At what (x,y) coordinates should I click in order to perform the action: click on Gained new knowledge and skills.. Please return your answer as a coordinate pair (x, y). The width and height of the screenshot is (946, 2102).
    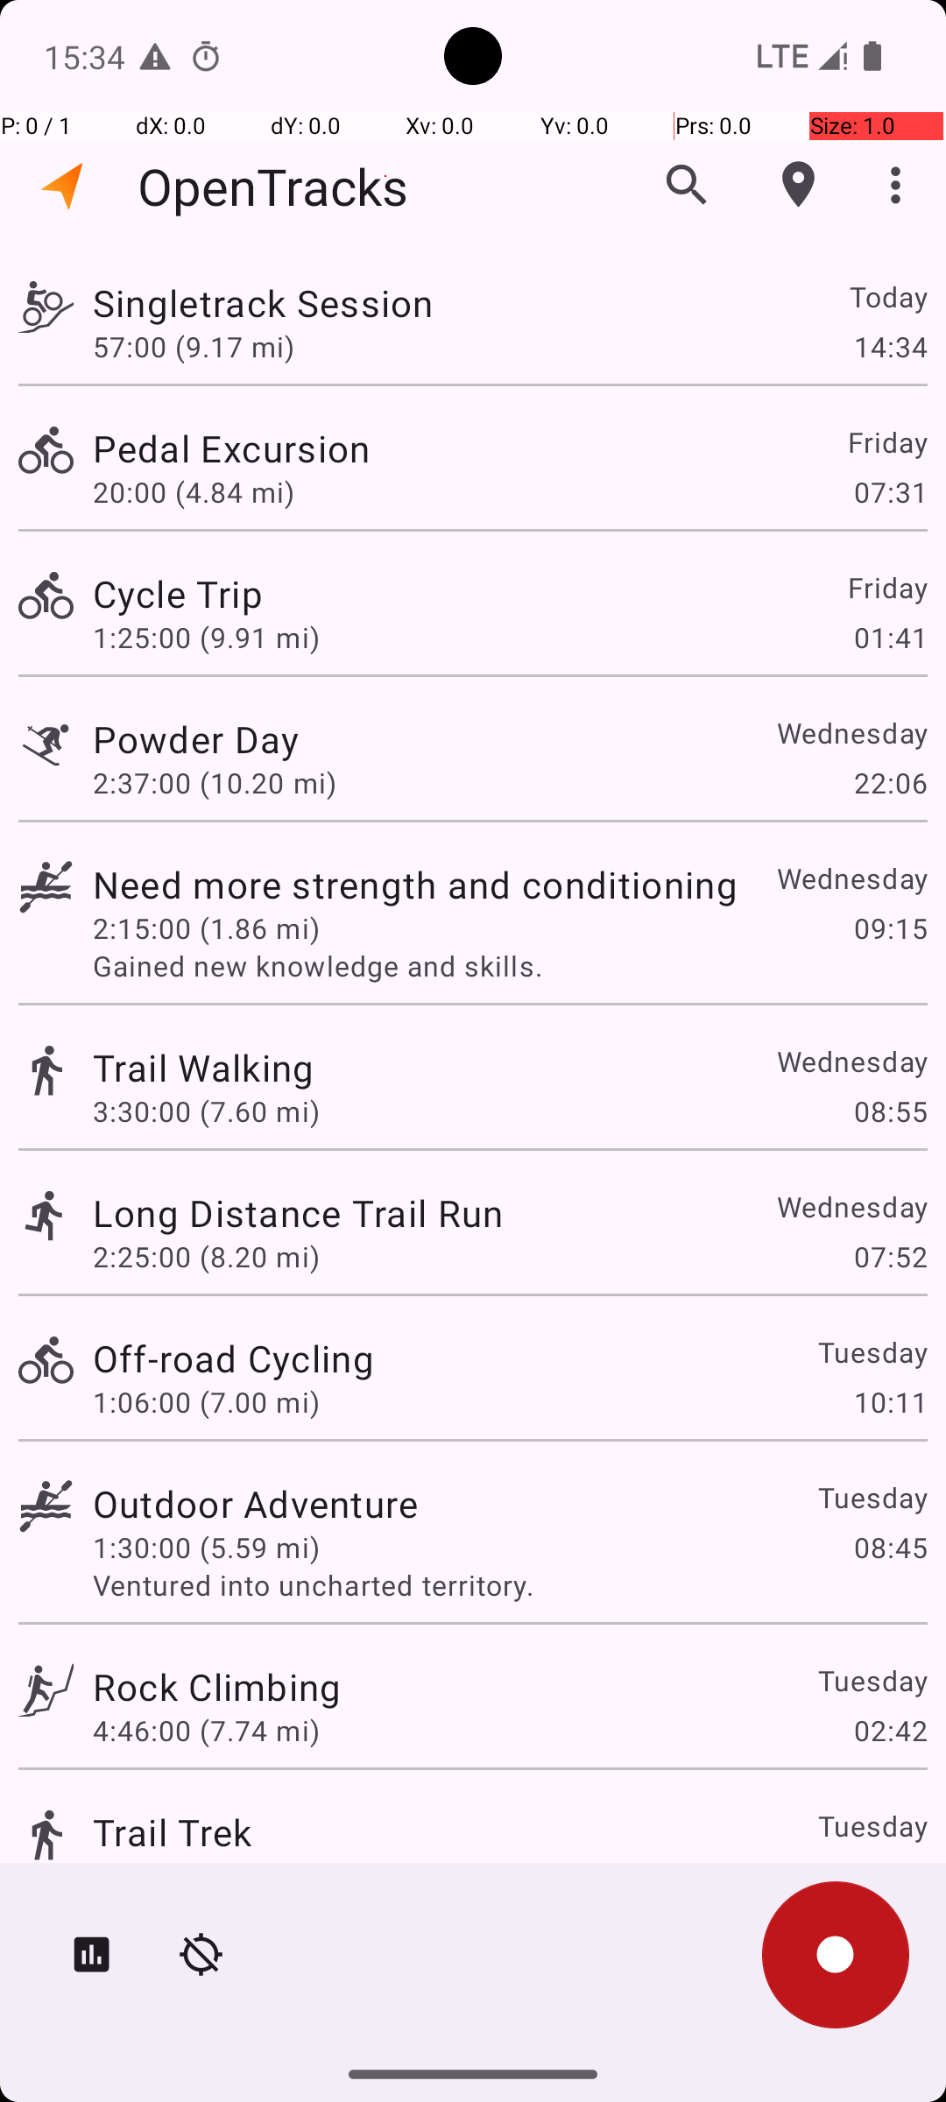
    Looking at the image, I should click on (510, 965).